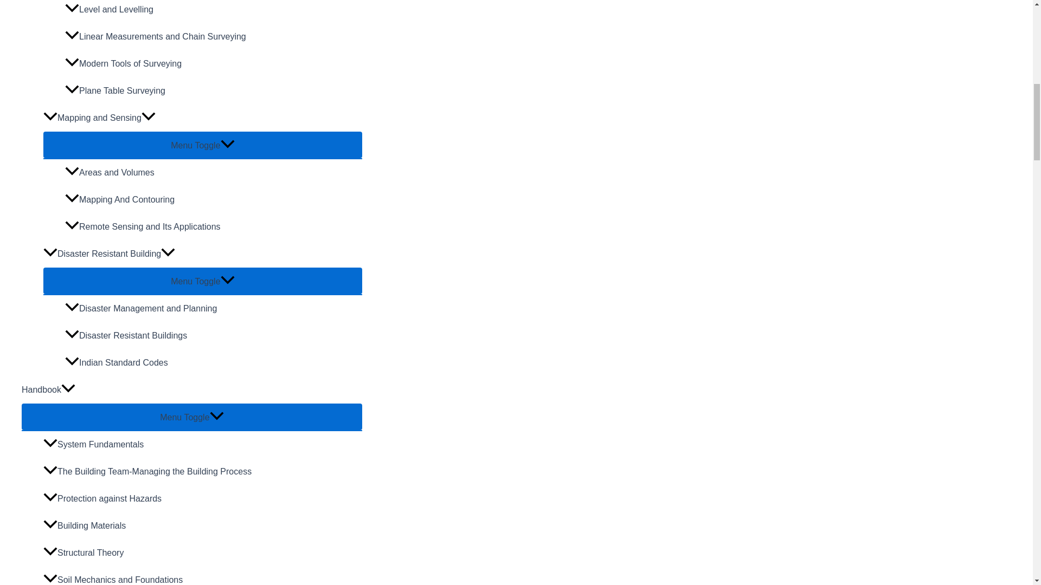 The image size is (1041, 585). Describe the element at coordinates (203, 253) in the screenshot. I see `Disaster Resistant Building` at that location.